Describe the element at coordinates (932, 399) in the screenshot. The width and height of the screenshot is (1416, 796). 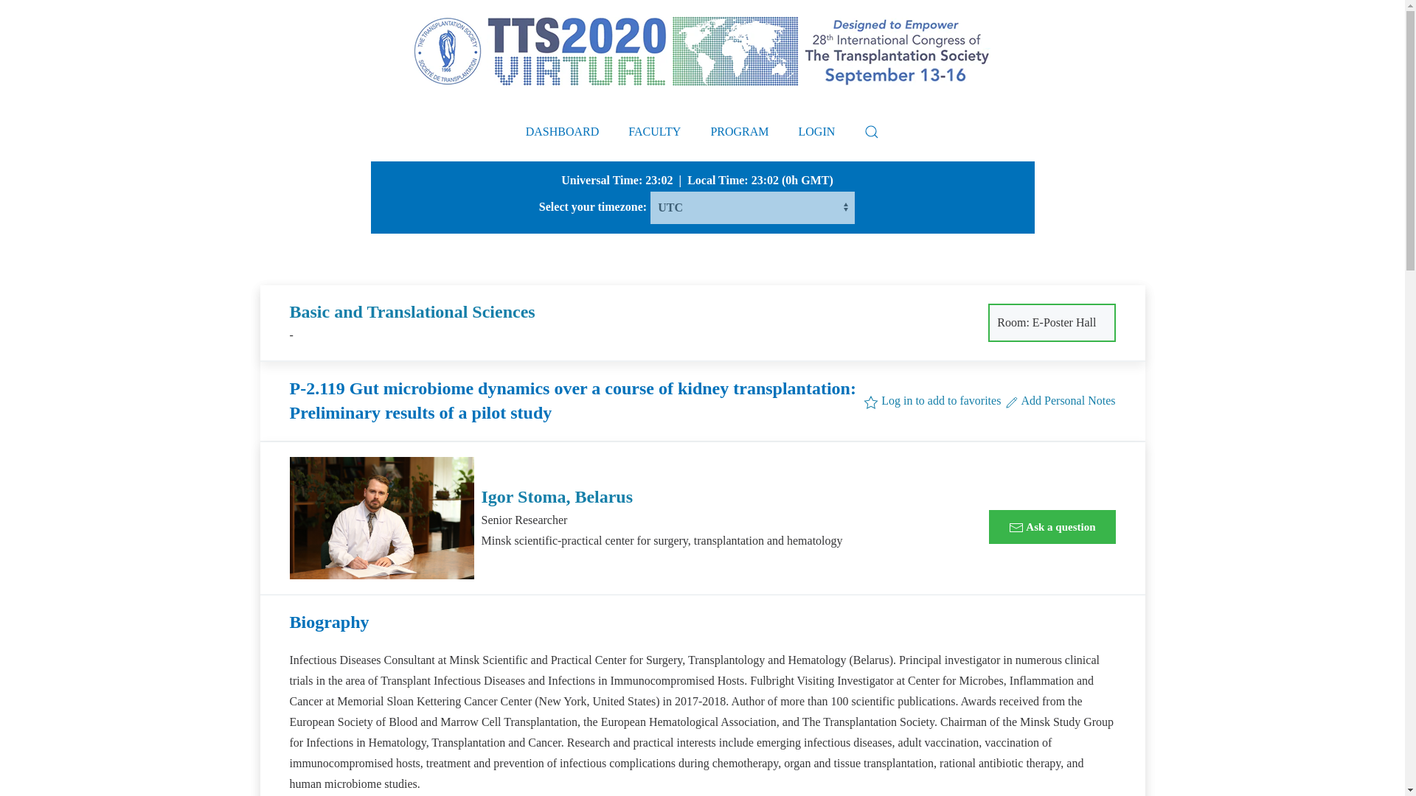
I see `Log in to add to favorites` at that location.